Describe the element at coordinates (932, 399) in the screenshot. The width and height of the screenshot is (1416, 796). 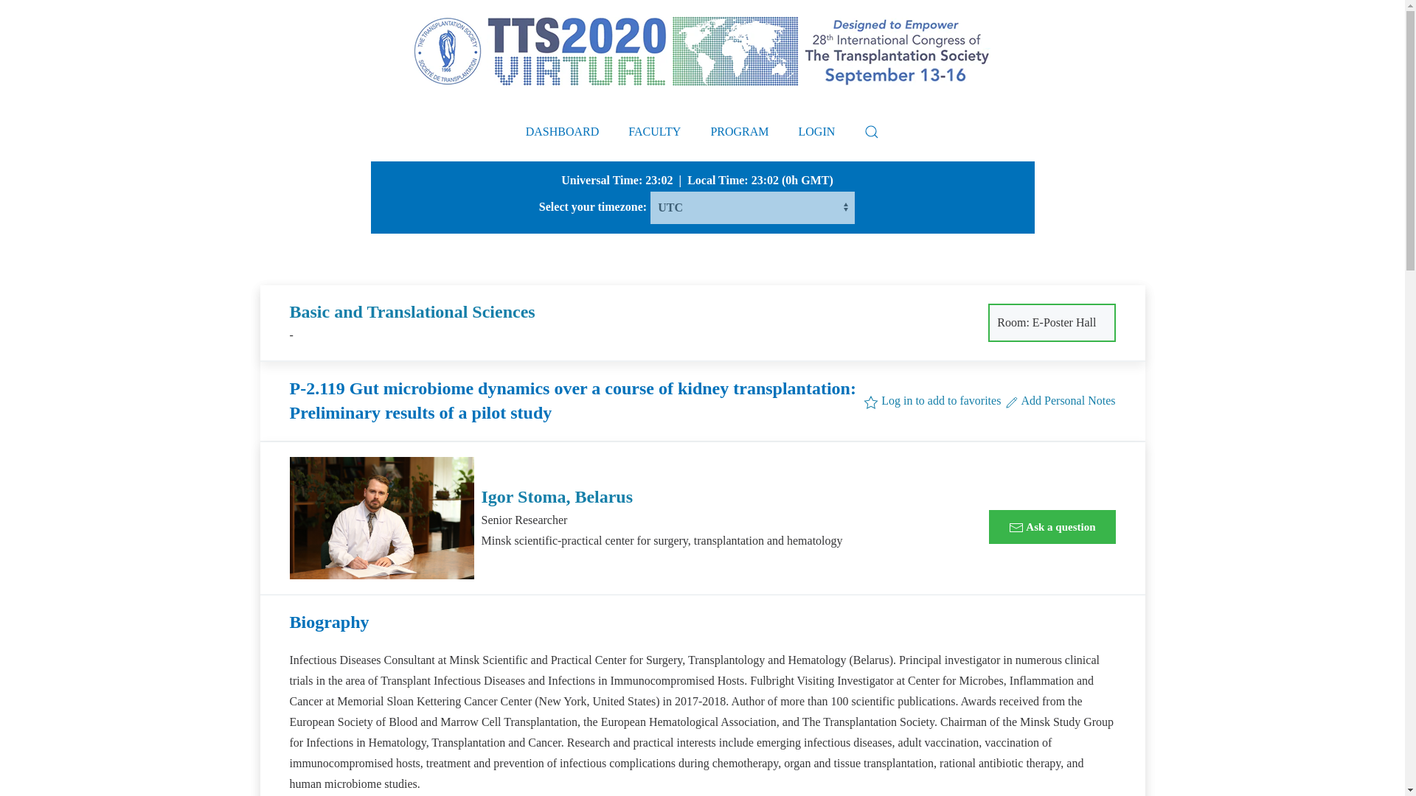
I see `Log in to add to favorites` at that location.